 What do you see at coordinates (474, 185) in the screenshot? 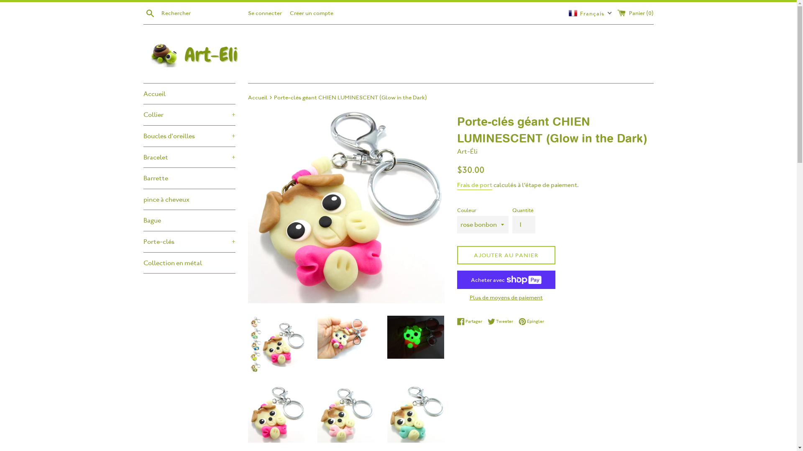
I see `Frais de port` at bounding box center [474, 185].